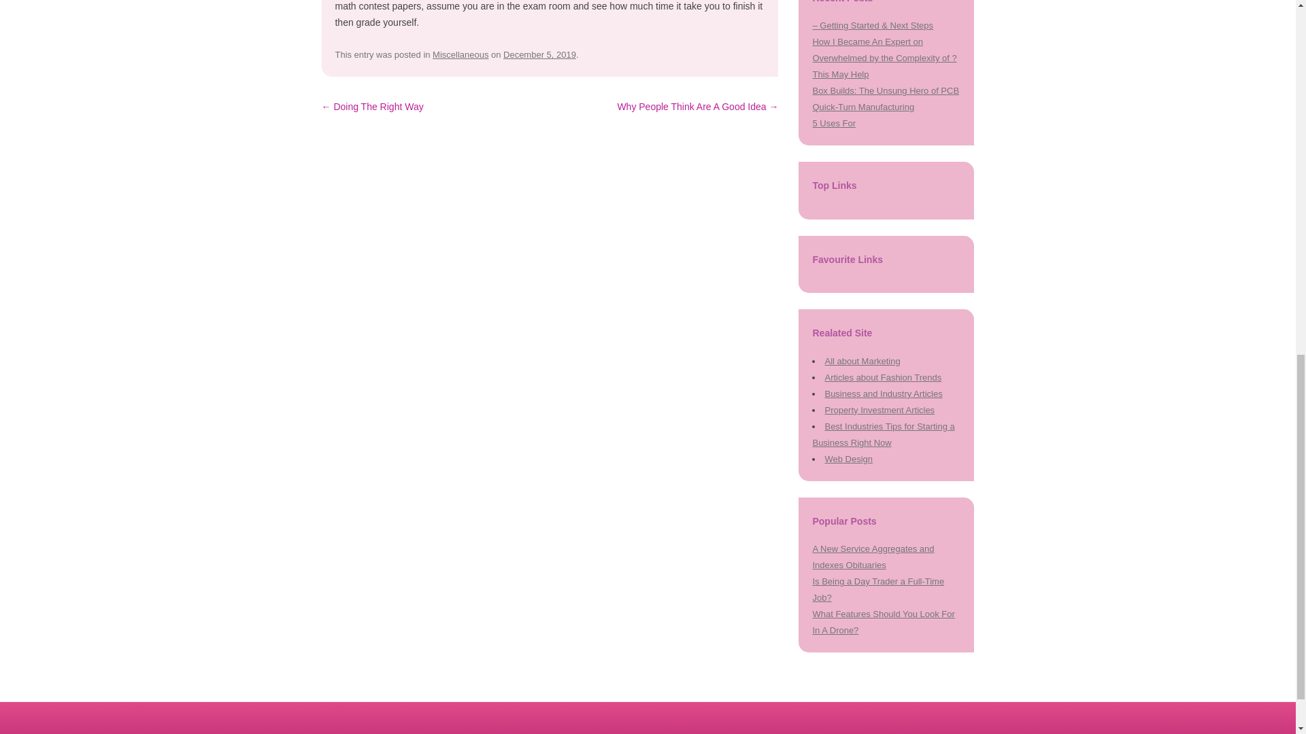  Describe the element at coordinates (883, 623) in the screenshot. I see `What Features Should You Look For In A Drone?` at that location.